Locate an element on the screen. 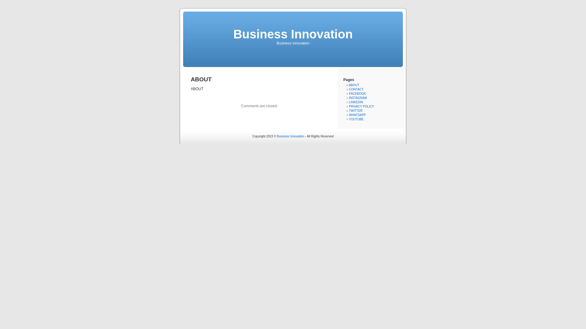 The image size is (586, 329). CONTACT is located at coordinates (356, 90).